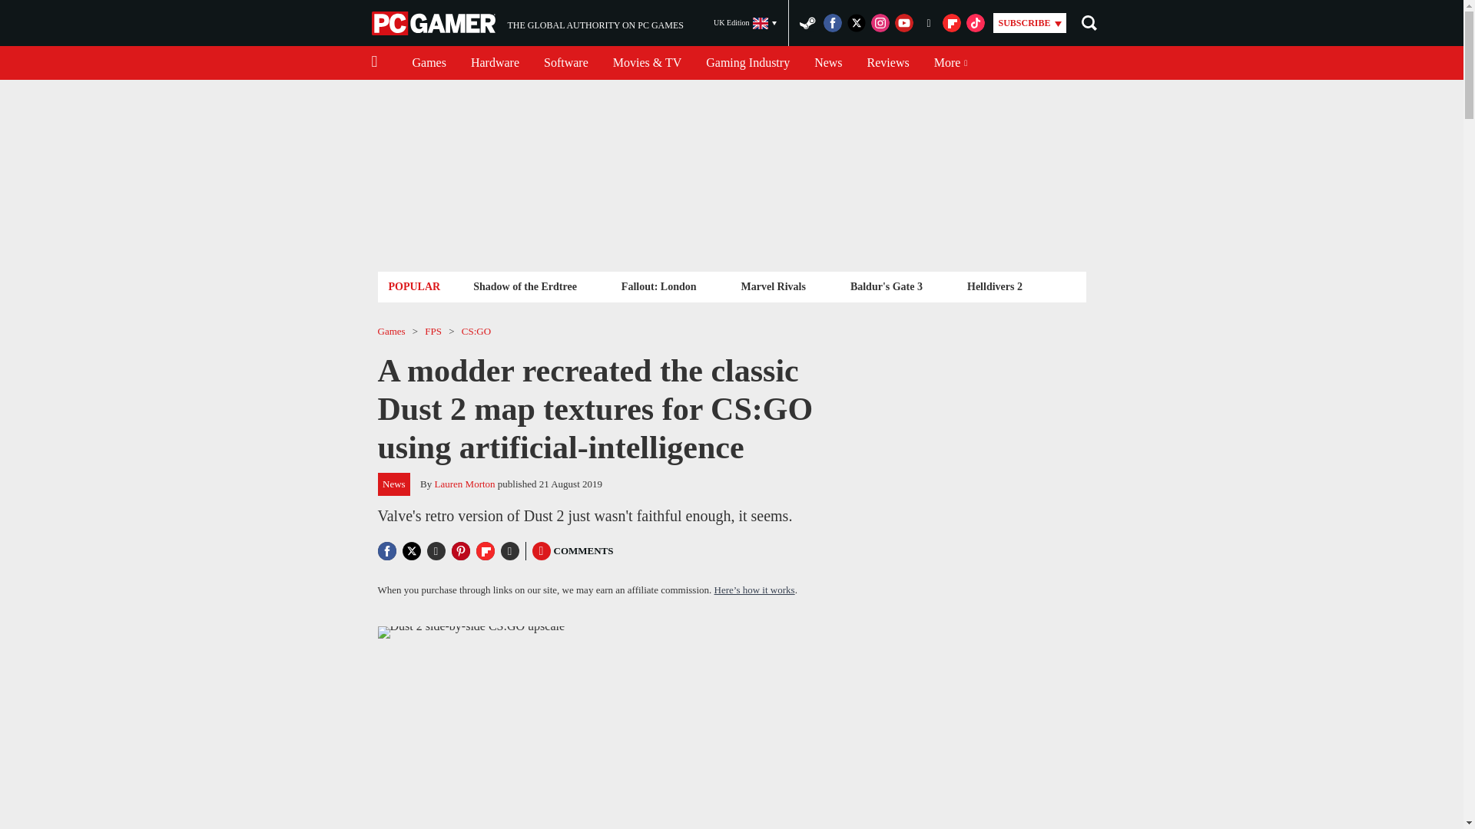 Image resolution: width=1475 pixels, height=829 pixels. Describe the element at coordinates (747, 63) in the screenshot. I see `Reviews` at that location.